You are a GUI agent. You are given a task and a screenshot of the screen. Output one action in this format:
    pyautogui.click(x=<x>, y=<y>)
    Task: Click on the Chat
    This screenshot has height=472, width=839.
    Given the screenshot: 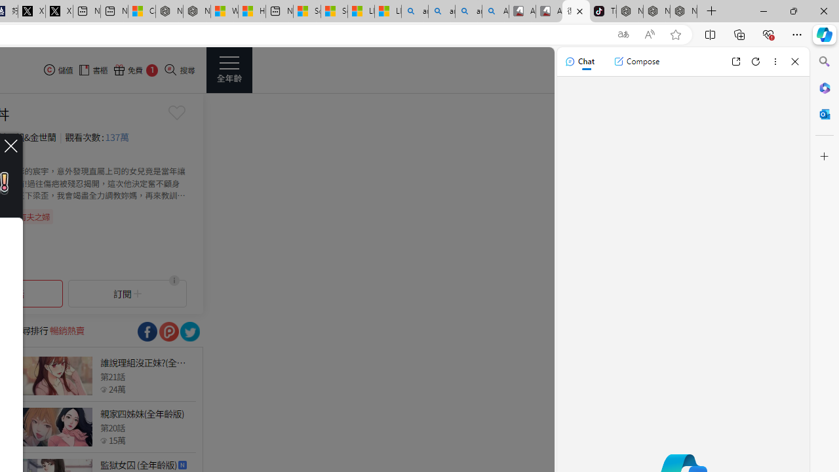 What is the action you would take?
    pyautogui.click(x=579, y=62)
    